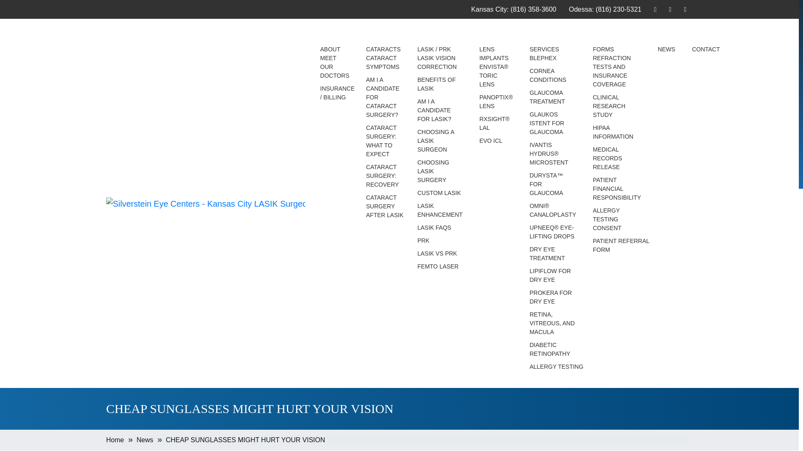  I want to click on CATARACT SYMPTOMS, so click(383, 62).